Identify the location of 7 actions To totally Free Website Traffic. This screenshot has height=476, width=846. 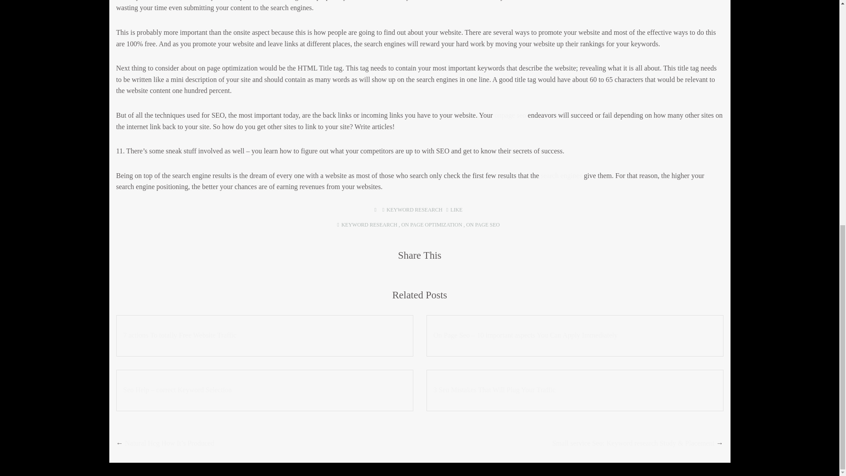
(264, 335).